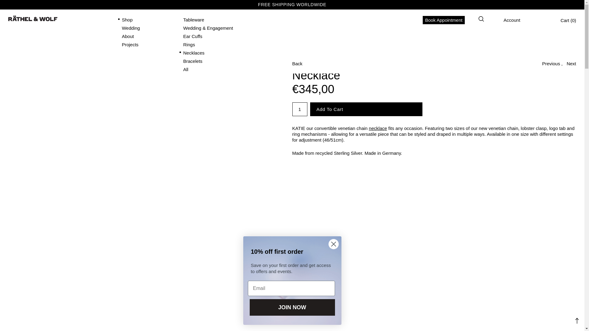 The height and width of the screenshot is (331, 589). I want to click on About, so click(128, 36).